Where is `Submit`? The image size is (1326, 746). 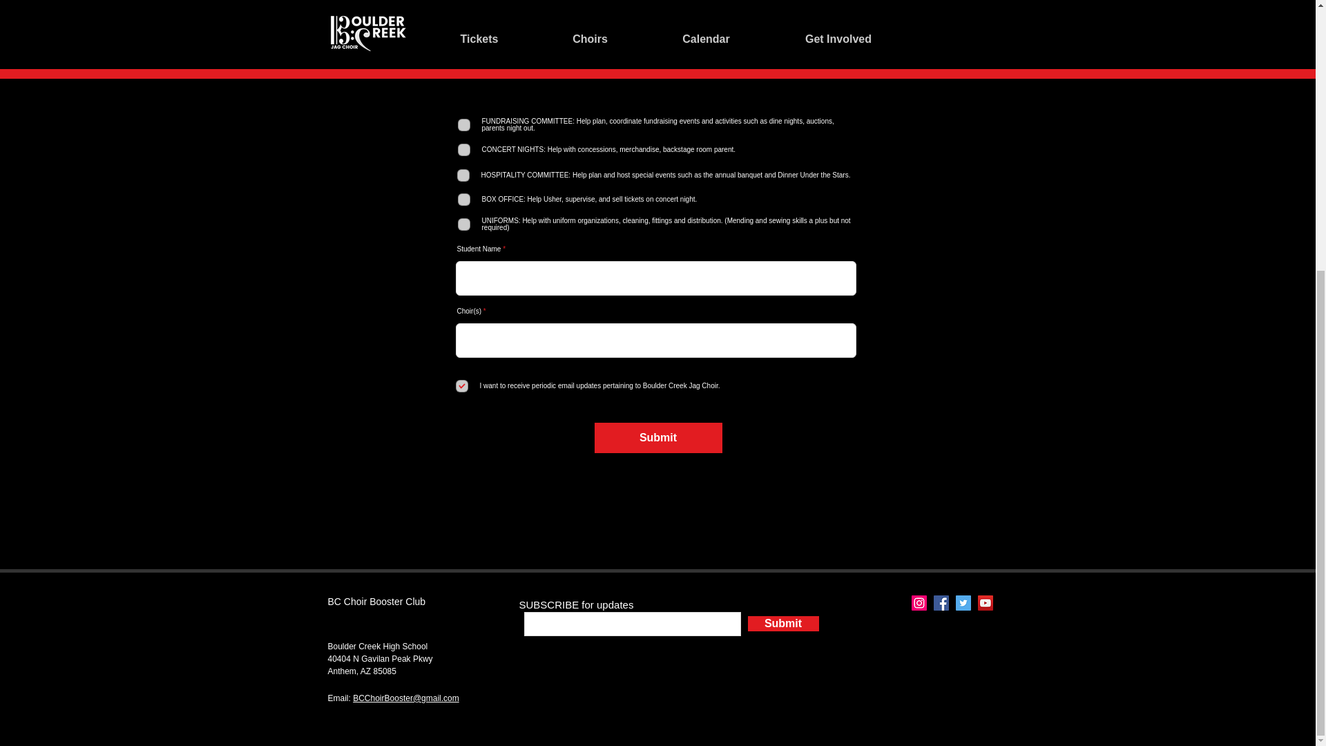 Submit is located at coordinates (657, 438).